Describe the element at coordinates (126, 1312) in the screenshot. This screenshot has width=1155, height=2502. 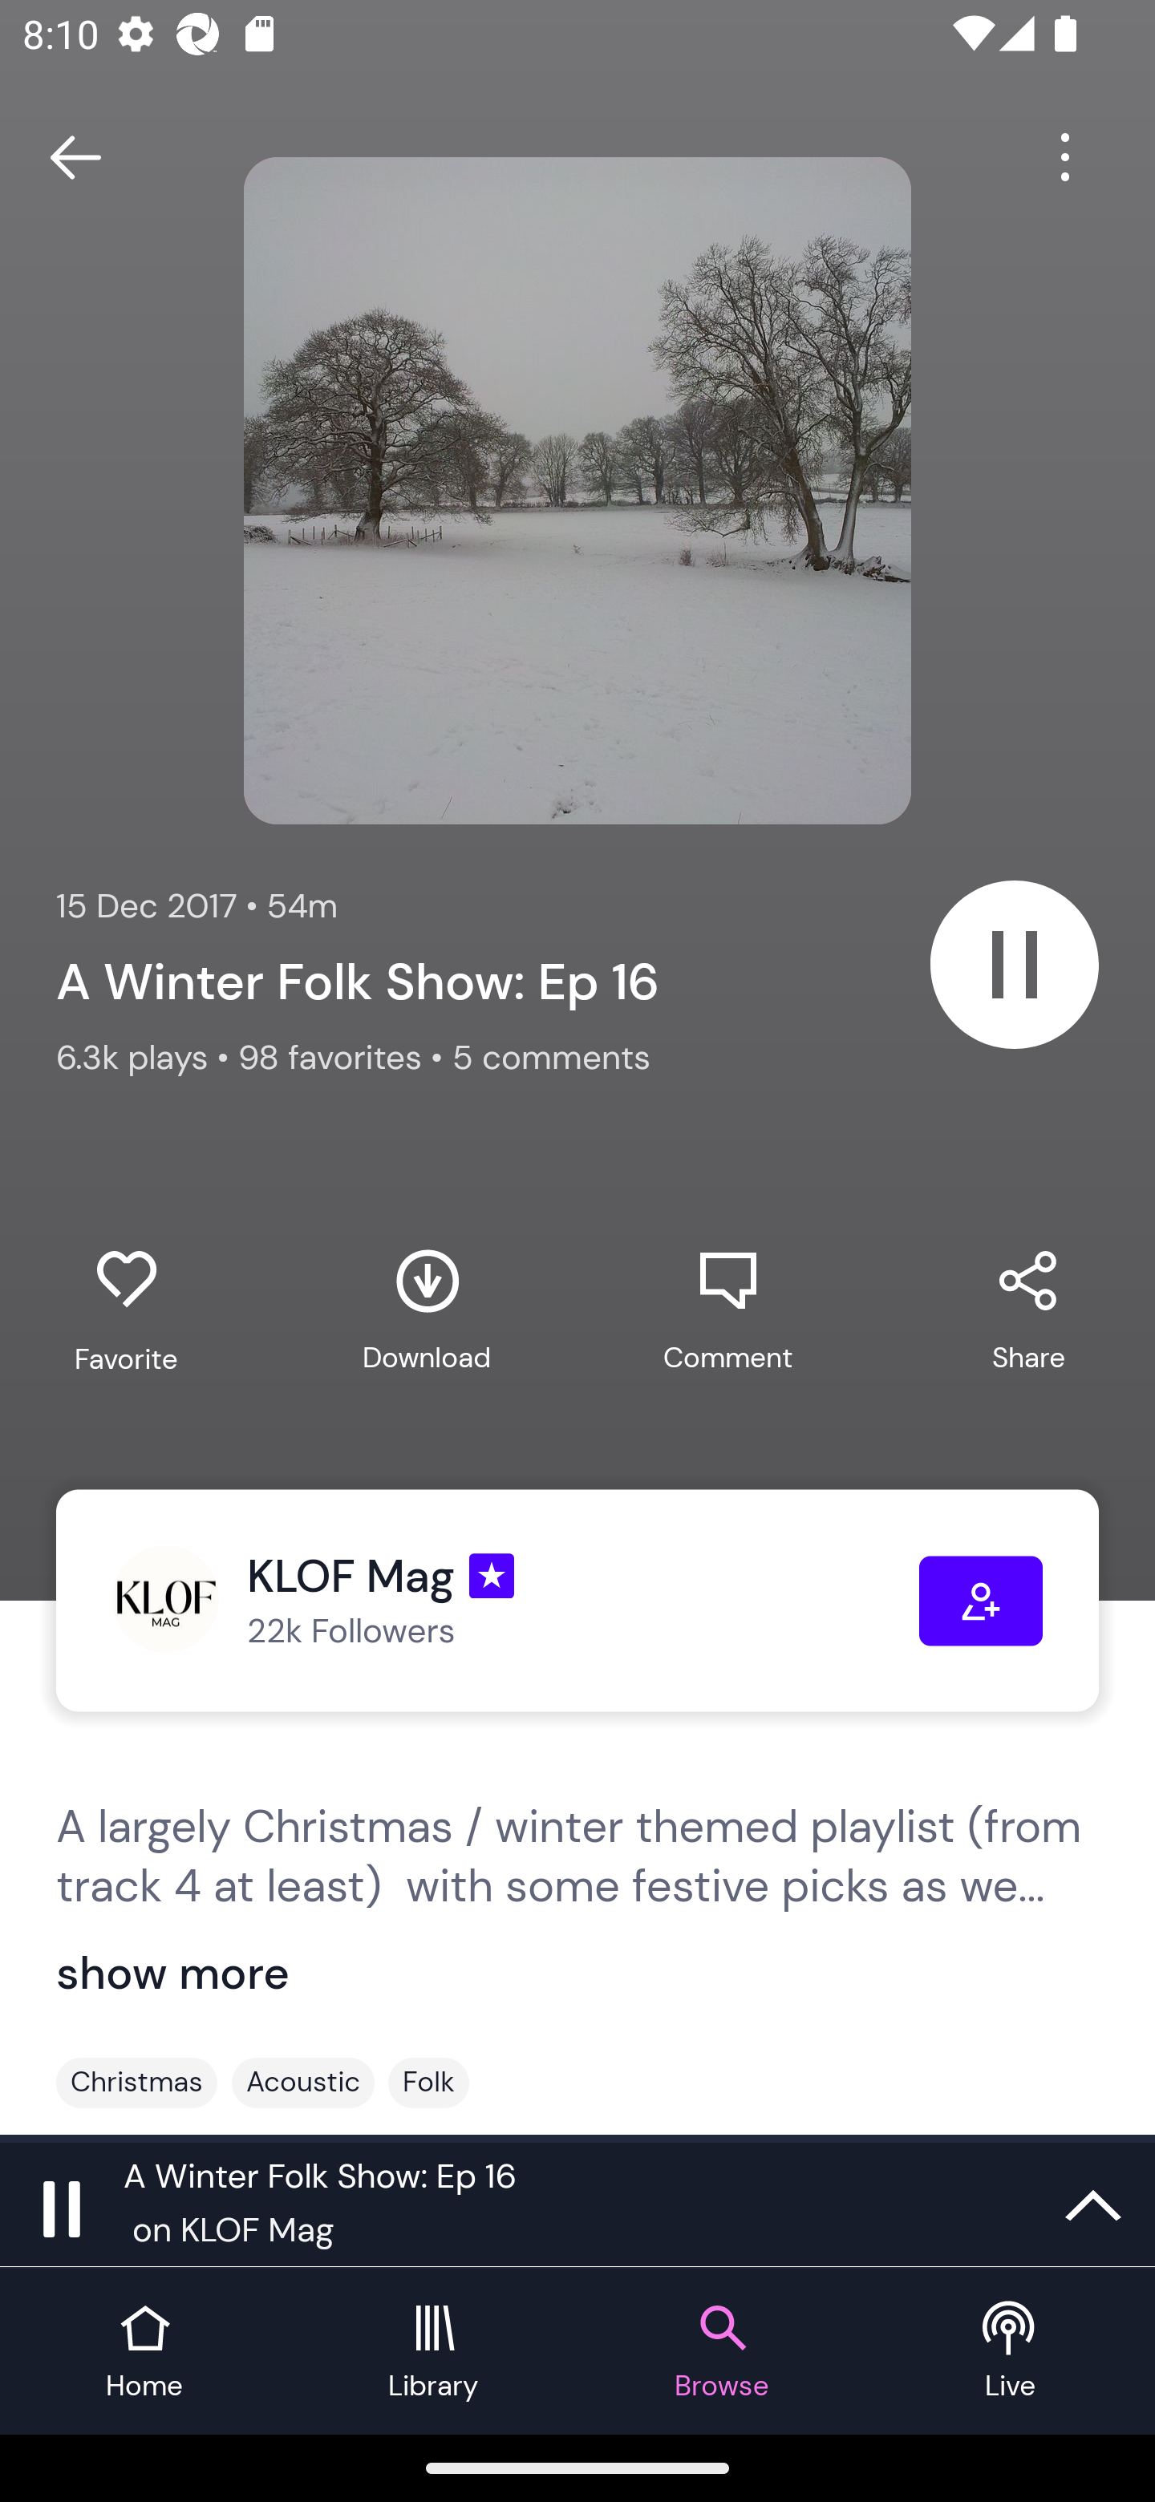
I see `Favorite` at that location.